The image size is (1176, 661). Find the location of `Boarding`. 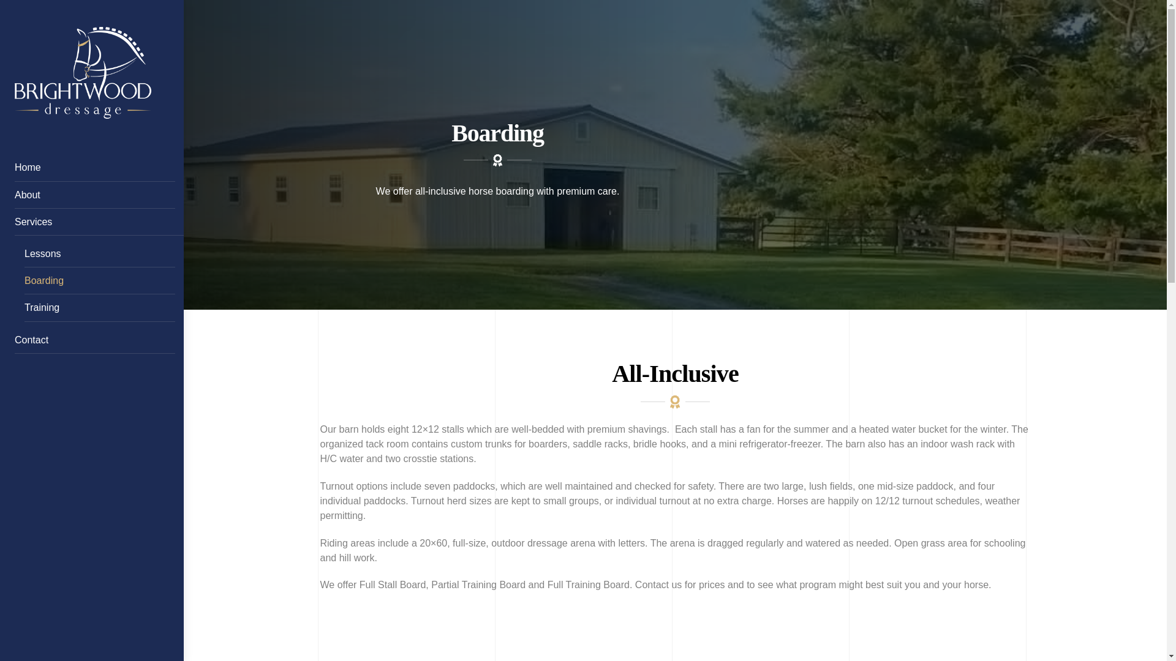

Boarding is located at coordinates (100, 282).